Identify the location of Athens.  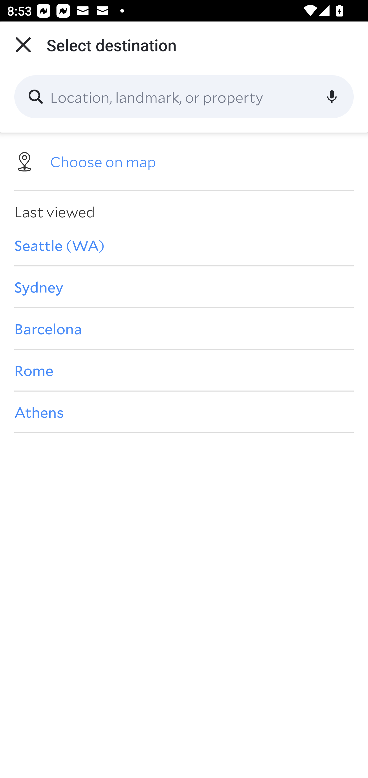
(184, 412).